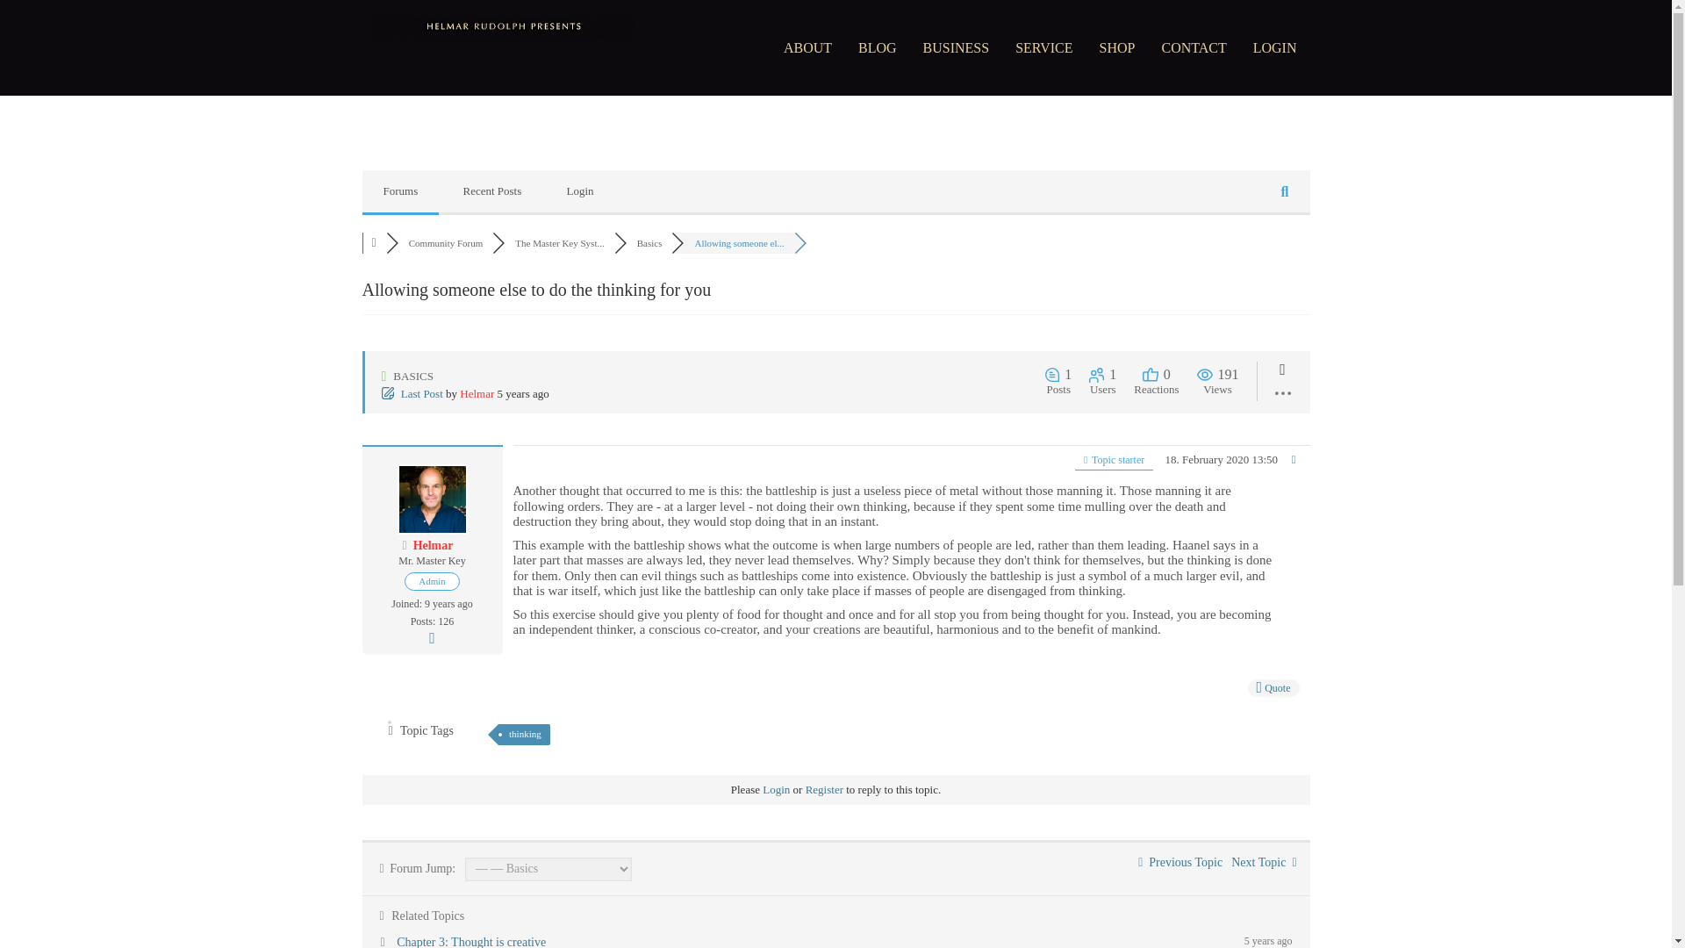 The height and width of the screenshot is (948, 1685). I want to click on thinking, so click(525, 734).